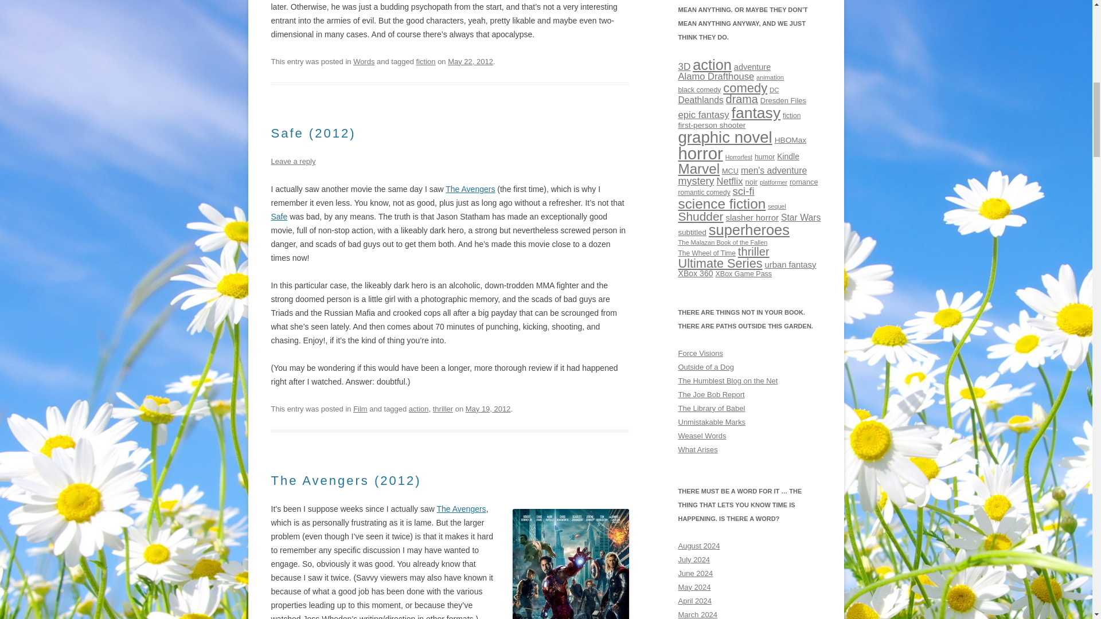 This screenshot has width=1101, height=619. I want to click on Leave a reply, so click(292, 162).